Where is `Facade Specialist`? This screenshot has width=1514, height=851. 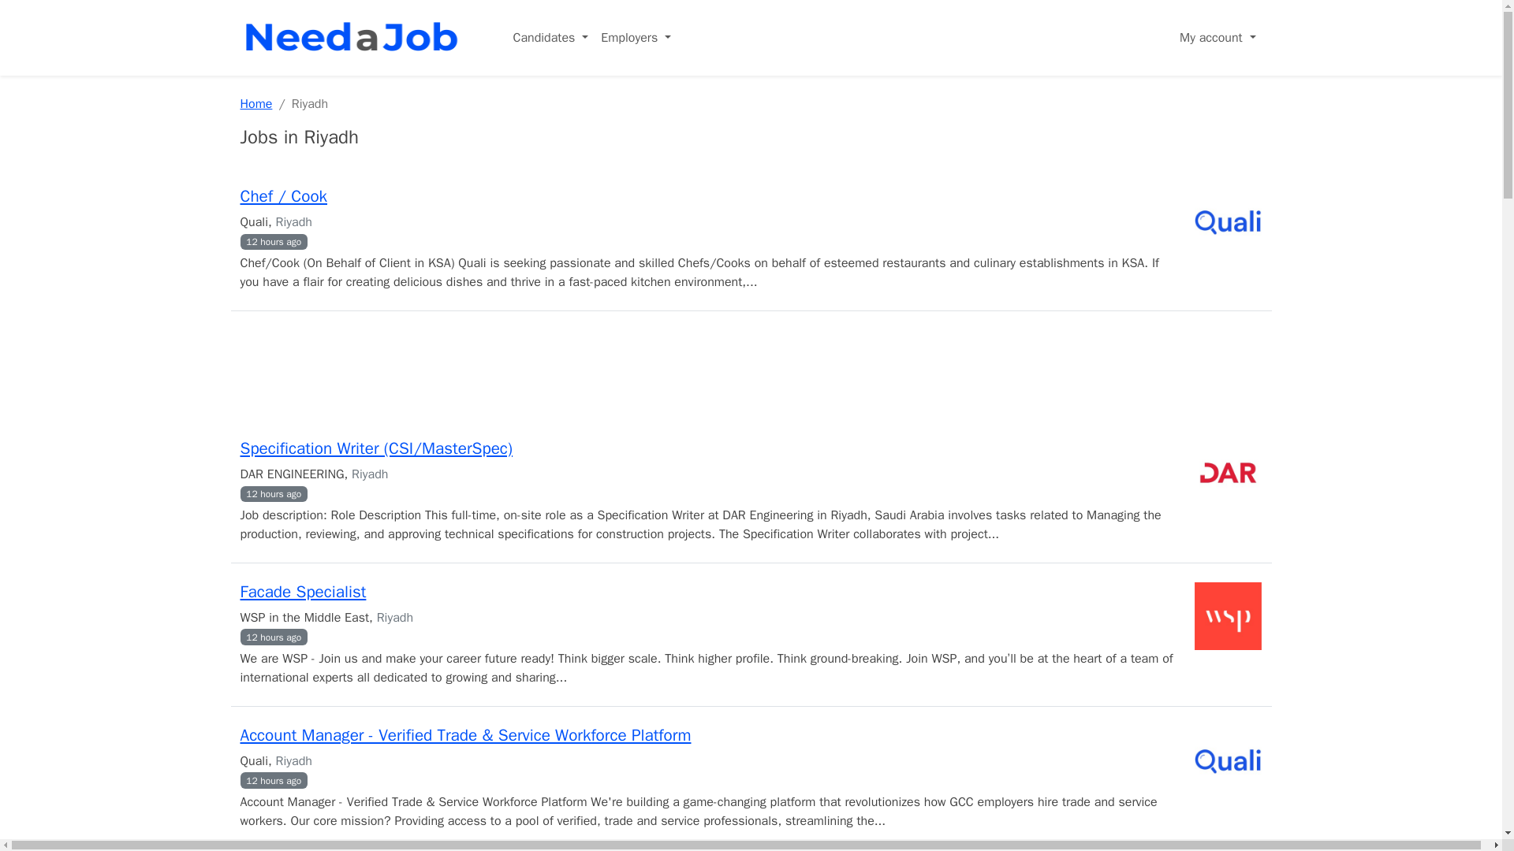 Facade Specialist is located at coordinates (303, 591).